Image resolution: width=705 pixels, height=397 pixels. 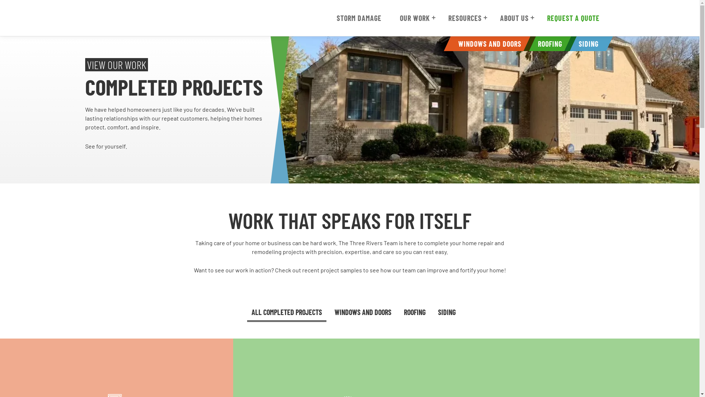 What do you see at coordinates (574, 18) in the screenshot?
I see `REQUEST A QUOTE` at bounding box center [574, 18].